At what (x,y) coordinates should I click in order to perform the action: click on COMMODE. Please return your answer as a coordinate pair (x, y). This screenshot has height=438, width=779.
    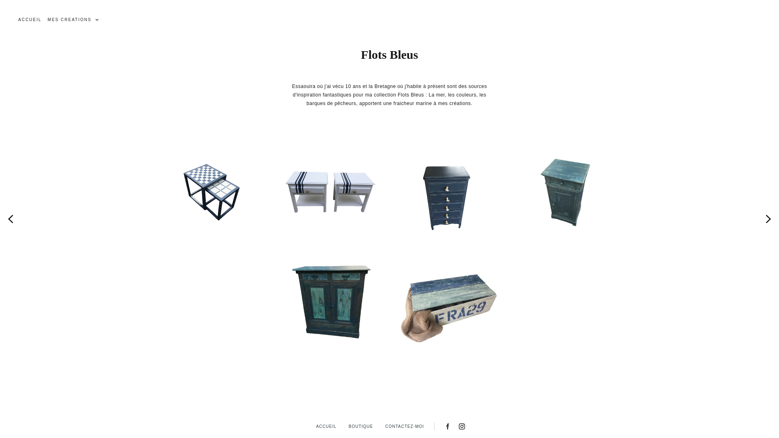
    Looking at the image, I should click on (448, 195).